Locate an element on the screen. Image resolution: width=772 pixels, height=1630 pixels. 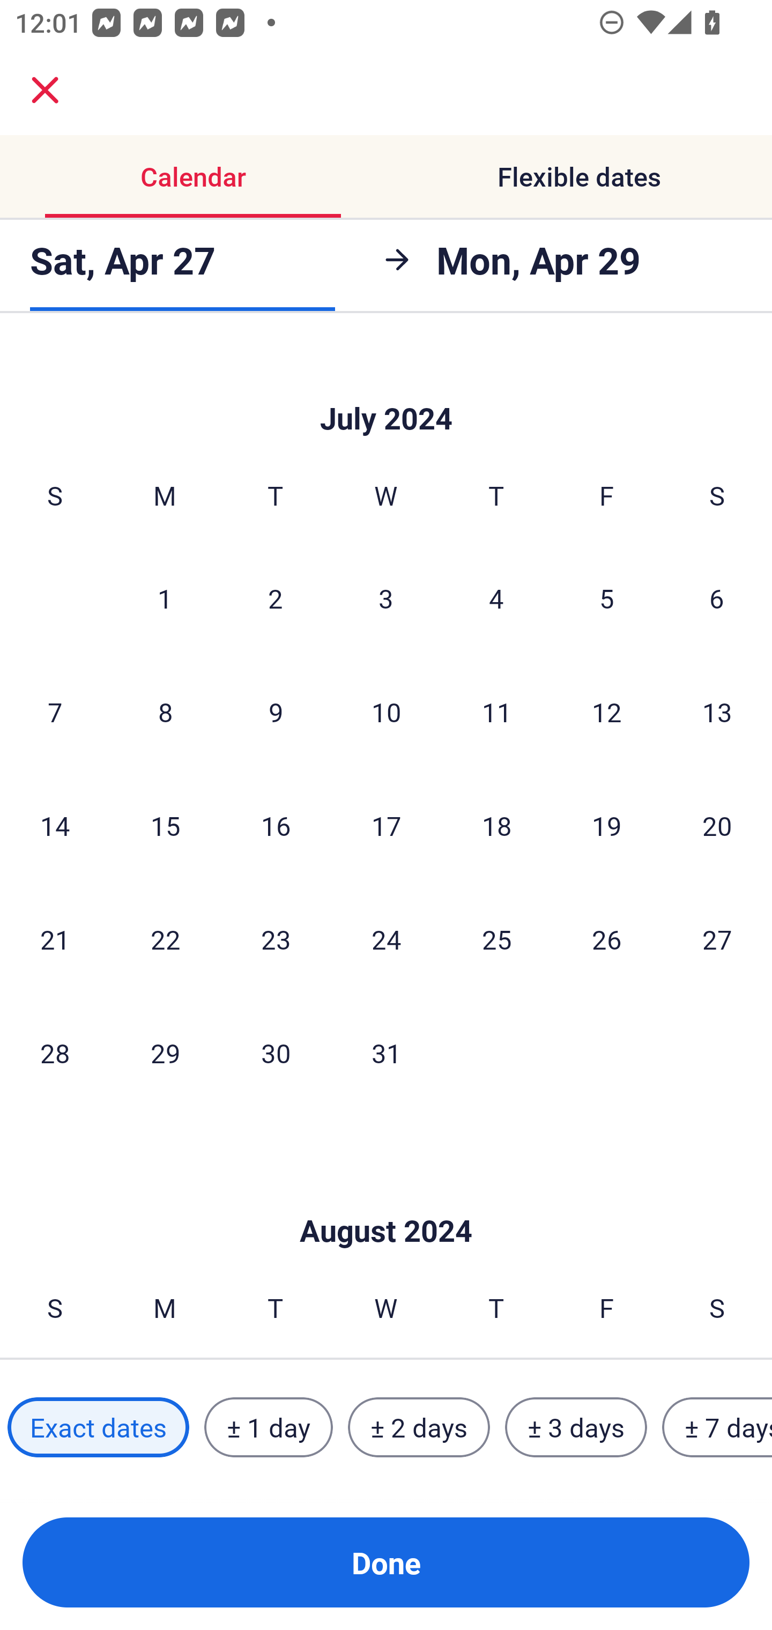
Flexible dates is located at coordinates (579, 177).